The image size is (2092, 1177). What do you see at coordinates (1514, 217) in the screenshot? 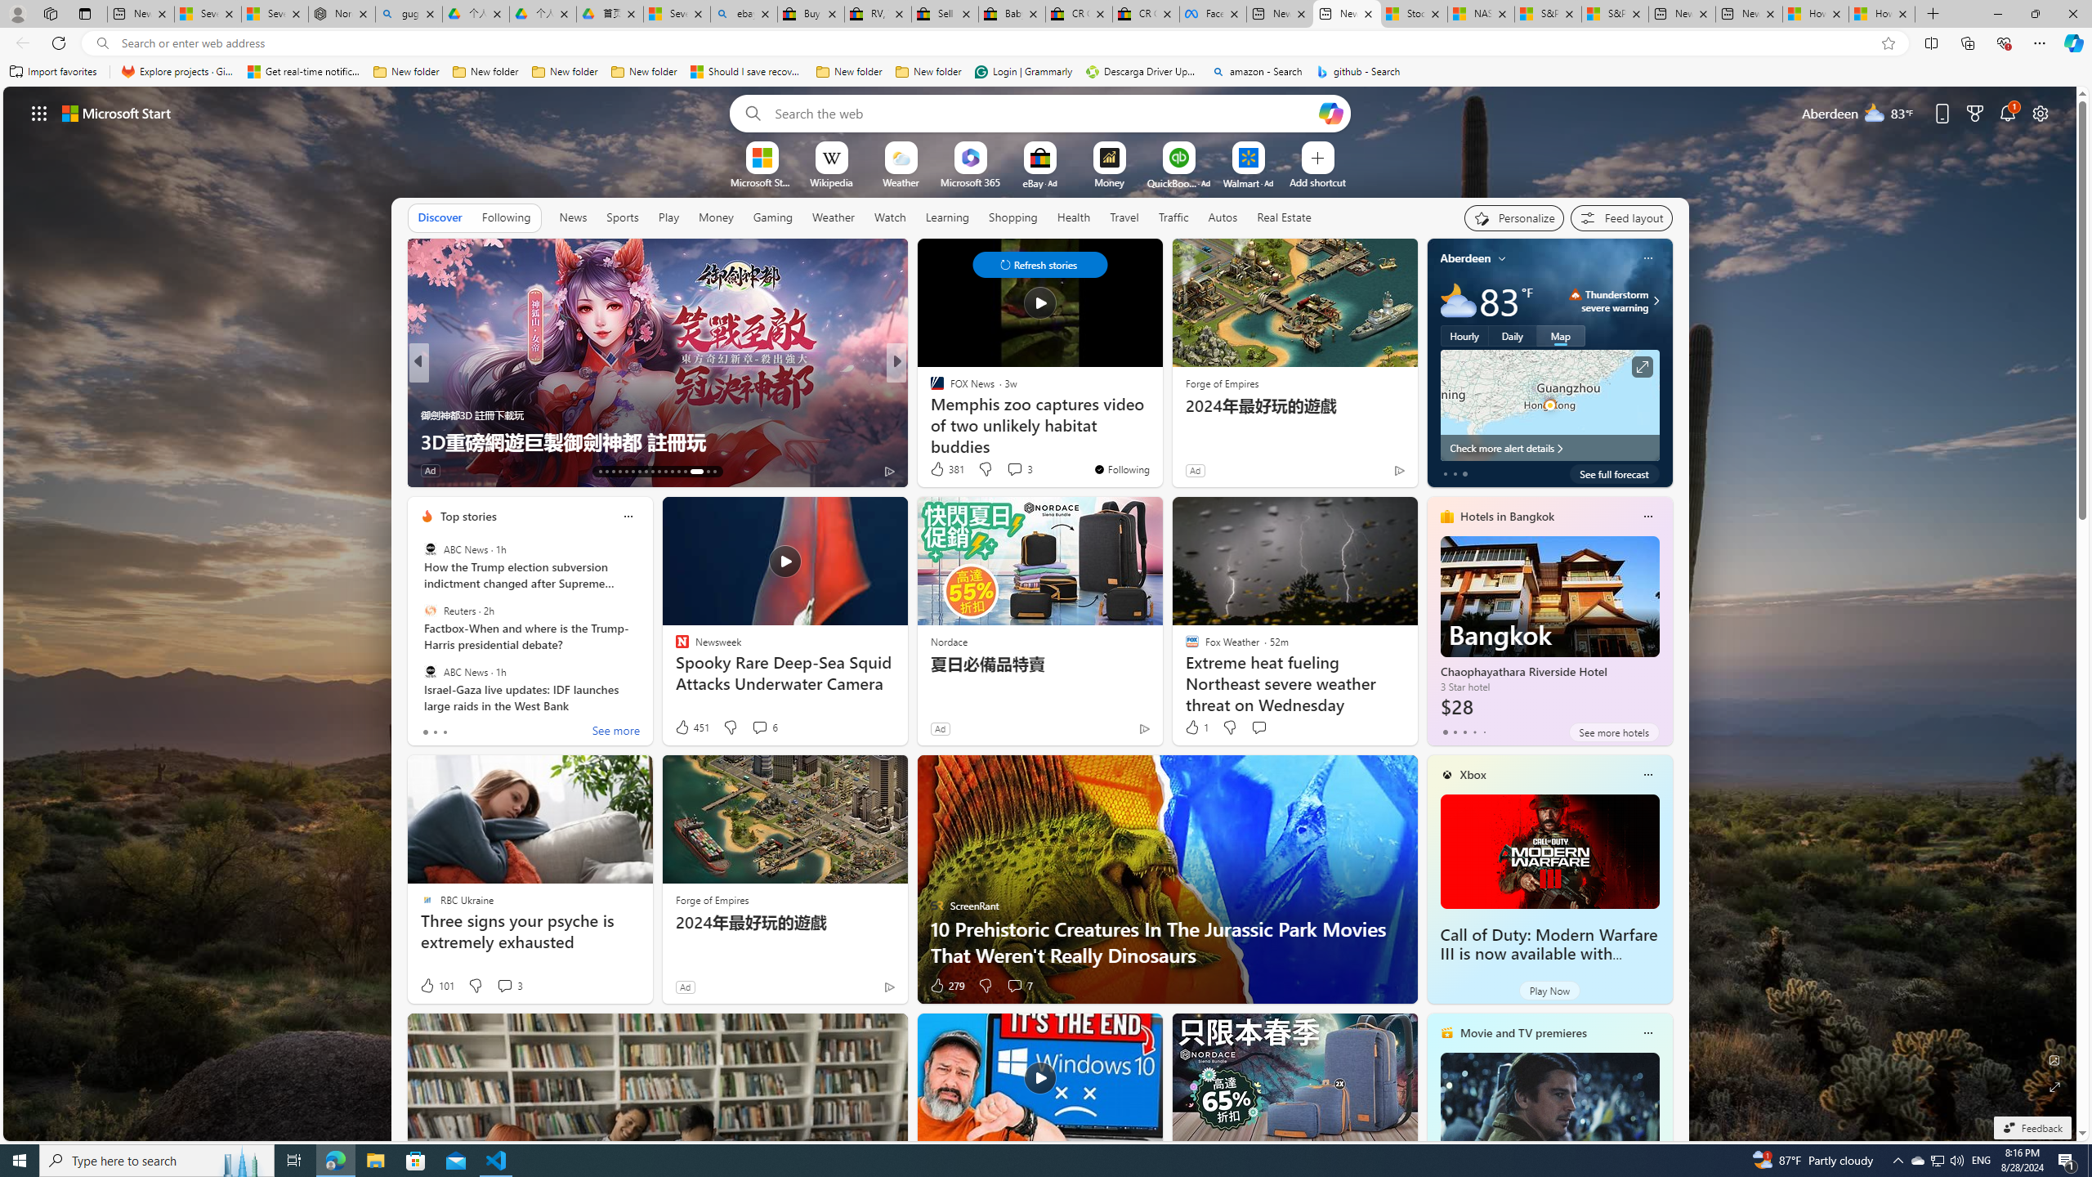
I see `Personalize your feed"` at bounding box center [1514, 217].